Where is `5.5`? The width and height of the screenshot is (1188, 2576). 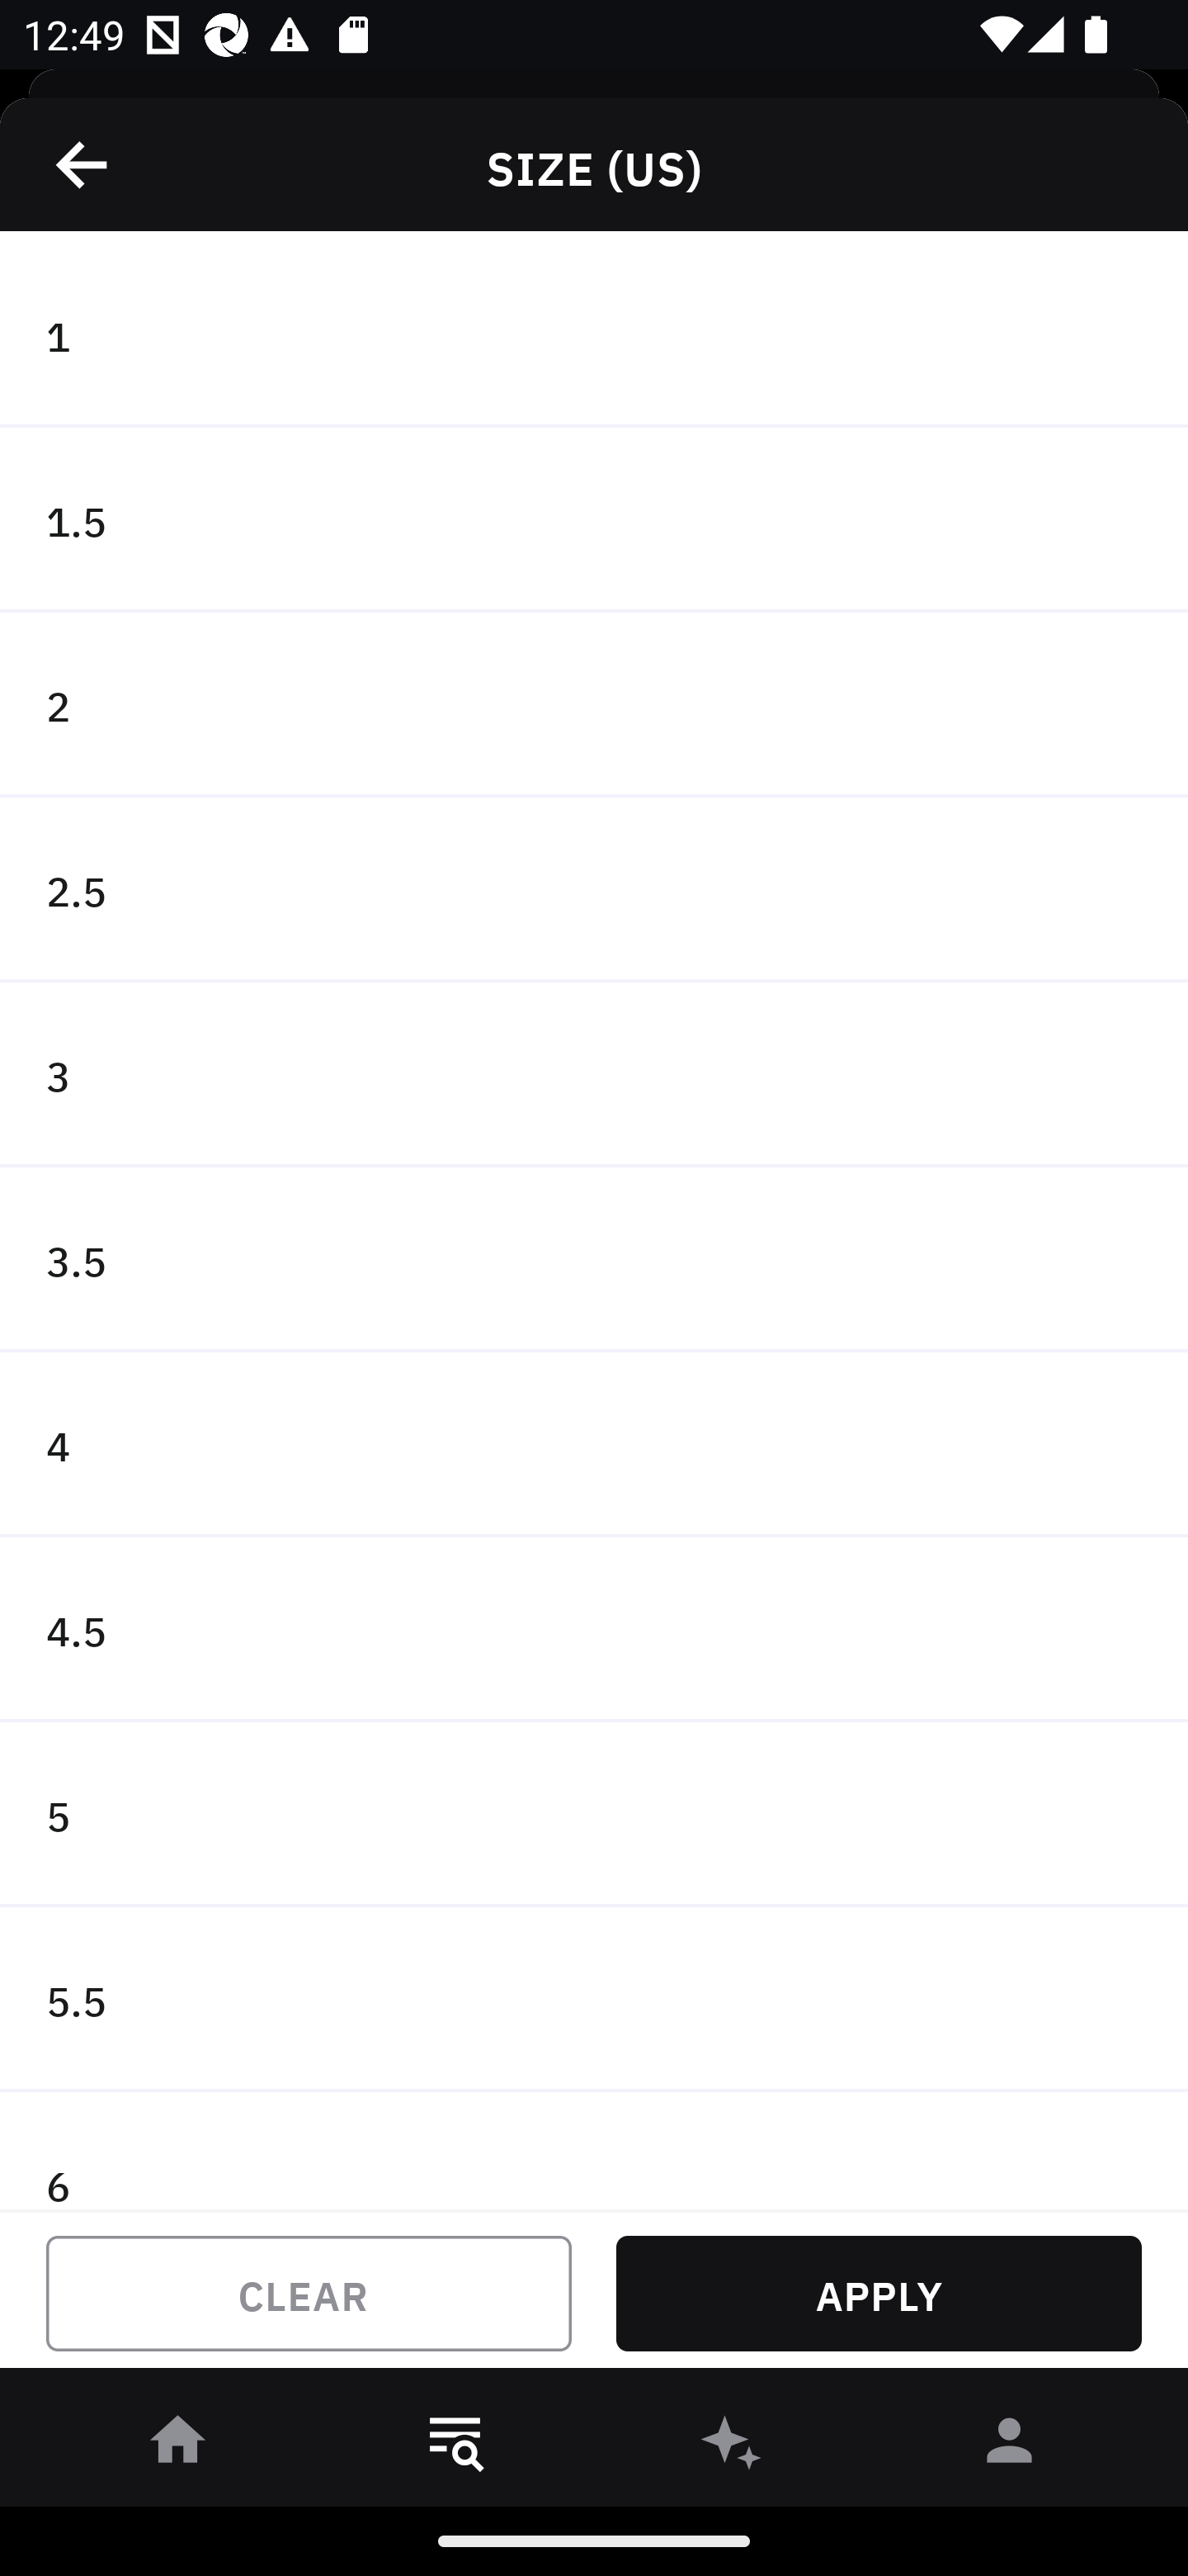
5.5 is located at coordinates (594, 1998).